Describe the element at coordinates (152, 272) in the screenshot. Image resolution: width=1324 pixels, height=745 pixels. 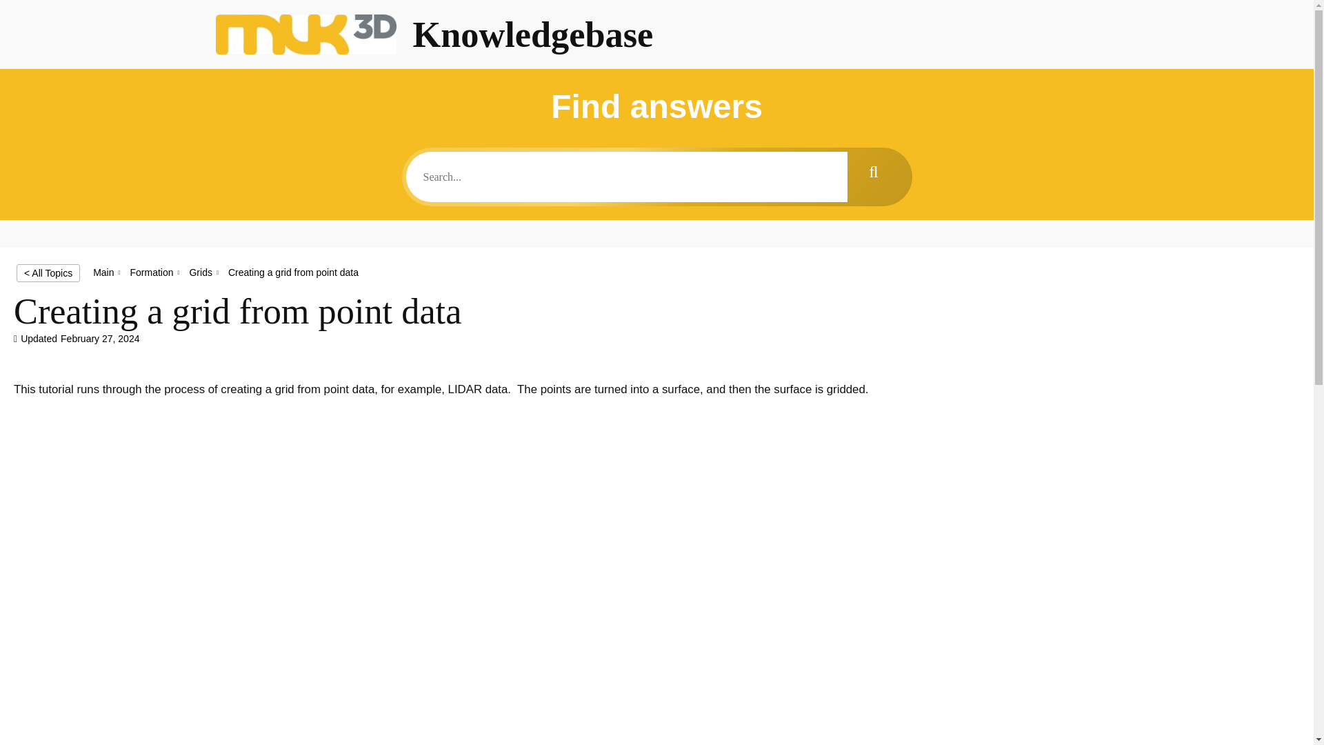
I see `Formation` at that location.